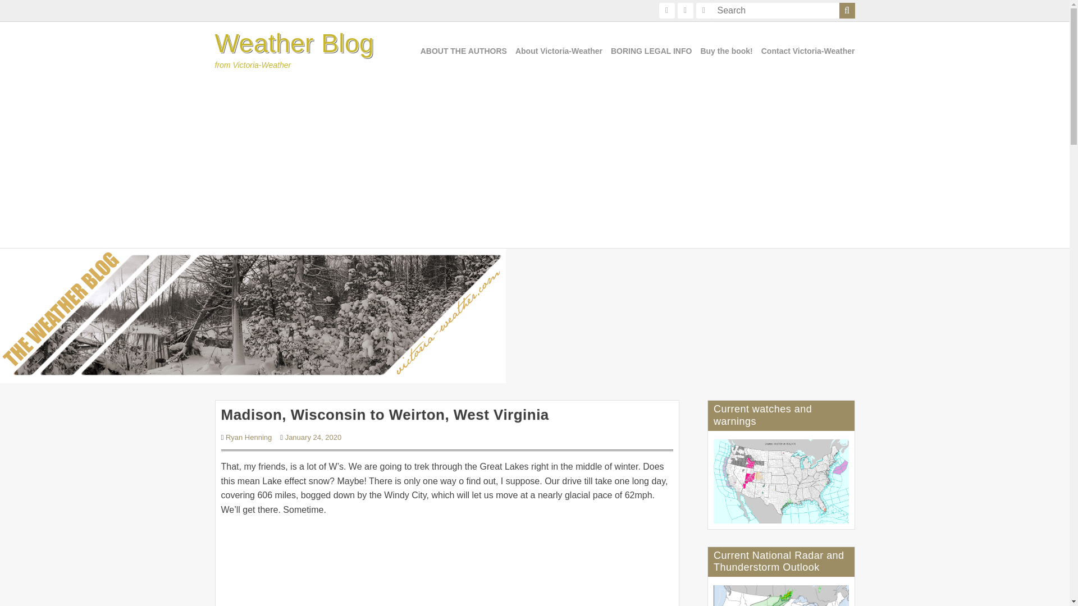 The height and width of the screenshot is (606, 1078). Describe the element at coordinates (294, 43) in the screenshot. I see `Weather Blog` at that location.